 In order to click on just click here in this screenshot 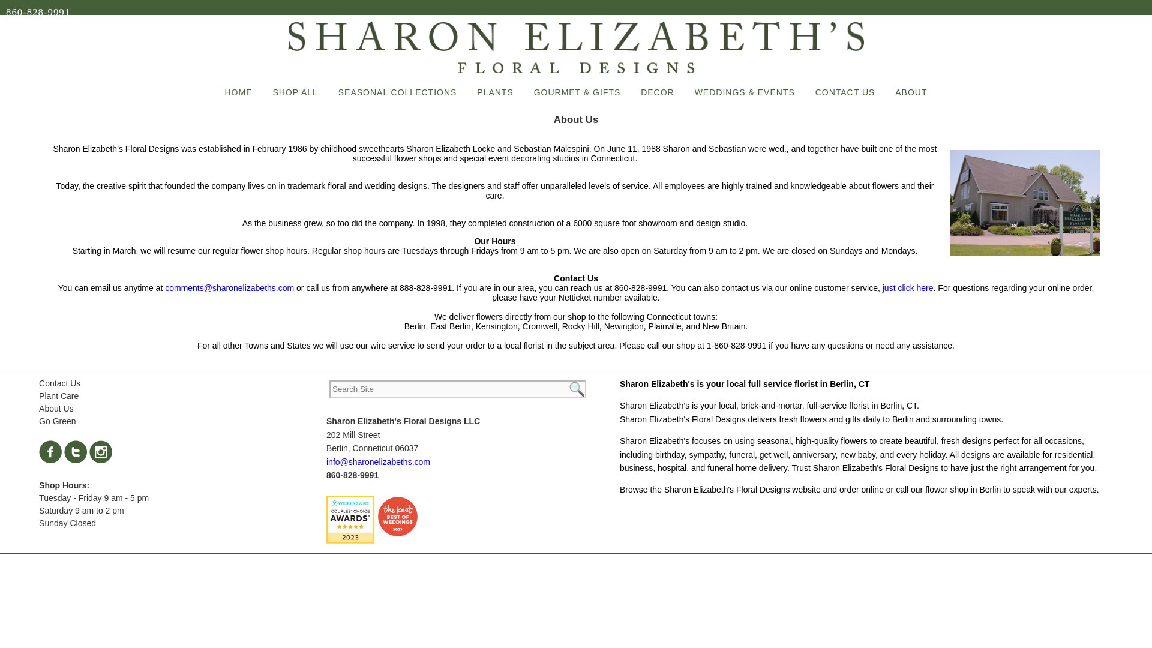, I will do `click(907, 288)`.